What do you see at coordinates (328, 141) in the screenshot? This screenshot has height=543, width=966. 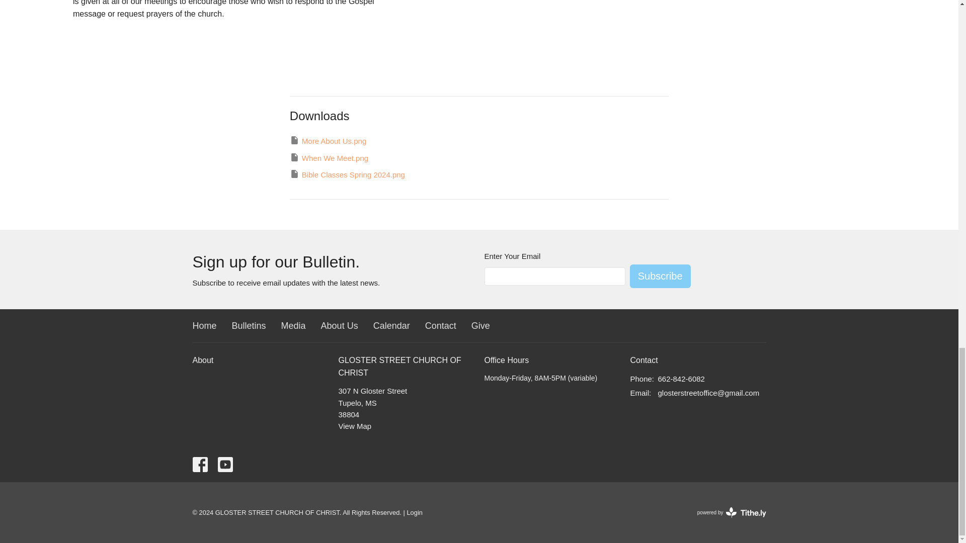 I see `To download, right-click the file and select "Save link as".` at bounding box center [328, 141].